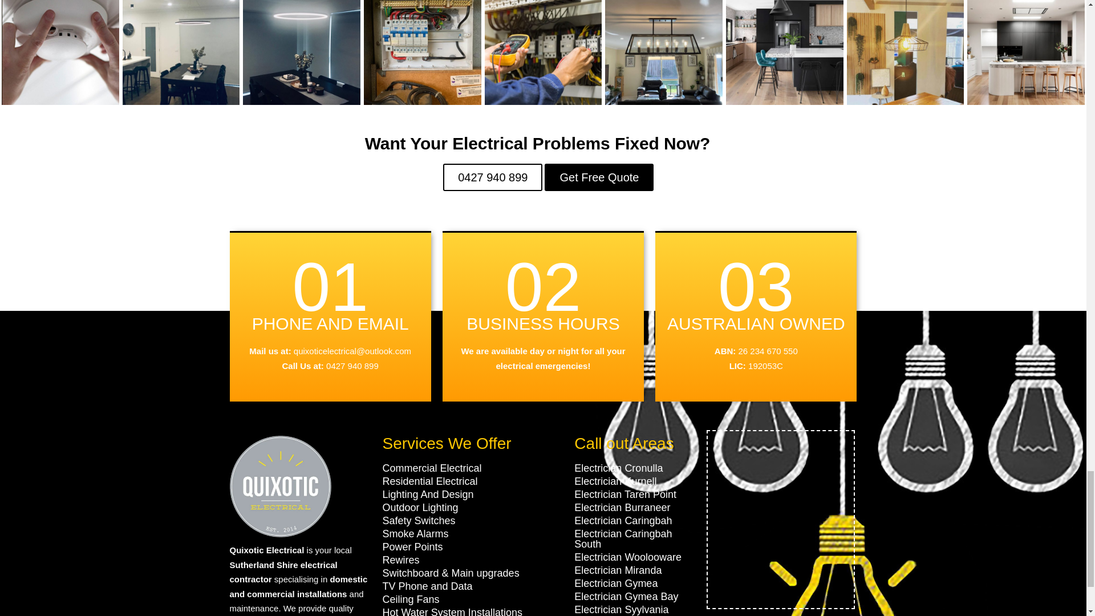 The height and width of the screenshot is (616, 1095). Describe the element at coordinates (60, 52) in the screenshot. I see `223` at that location.